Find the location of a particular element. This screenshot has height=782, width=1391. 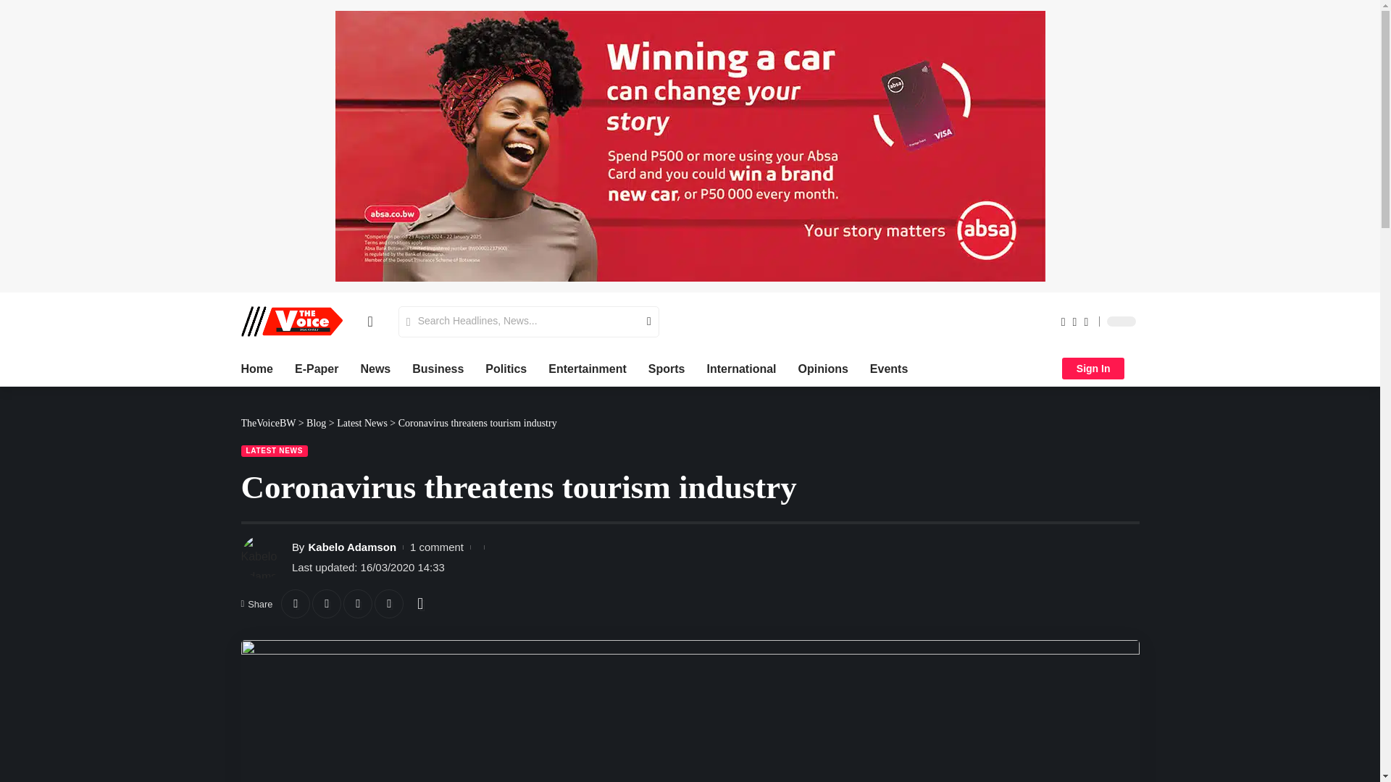

International is located at coordinates (741, 368).